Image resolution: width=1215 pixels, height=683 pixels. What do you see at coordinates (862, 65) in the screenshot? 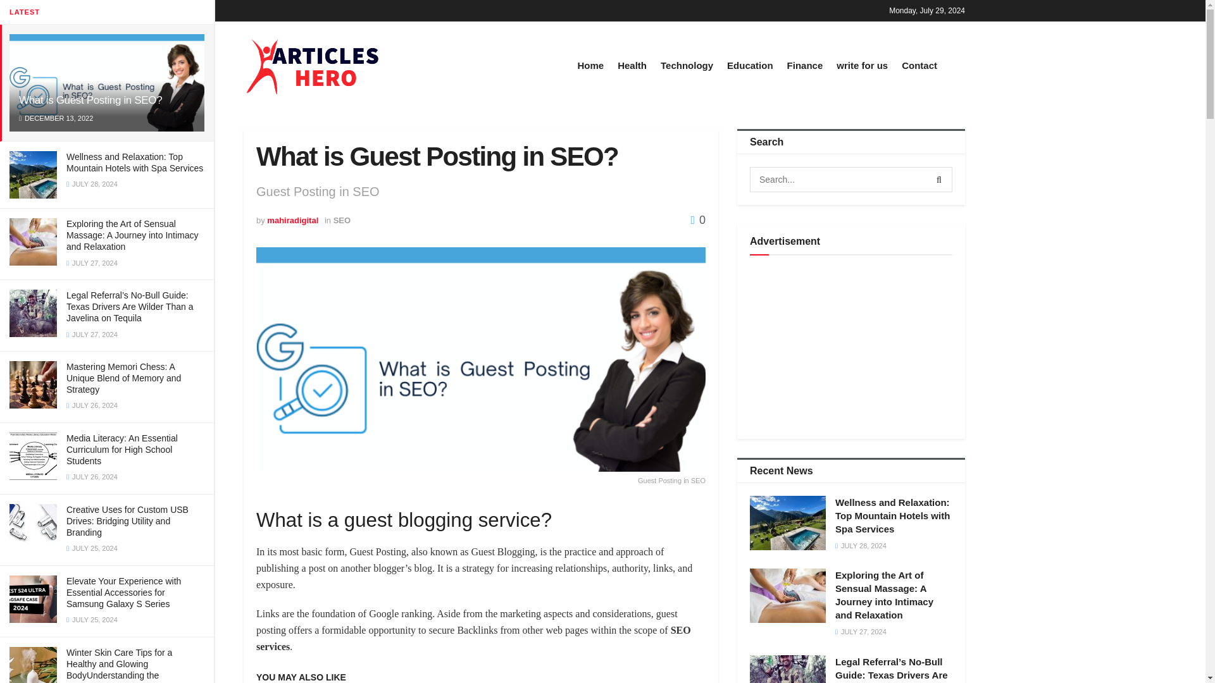
I see `write for us` at bounding box center [862, 65].